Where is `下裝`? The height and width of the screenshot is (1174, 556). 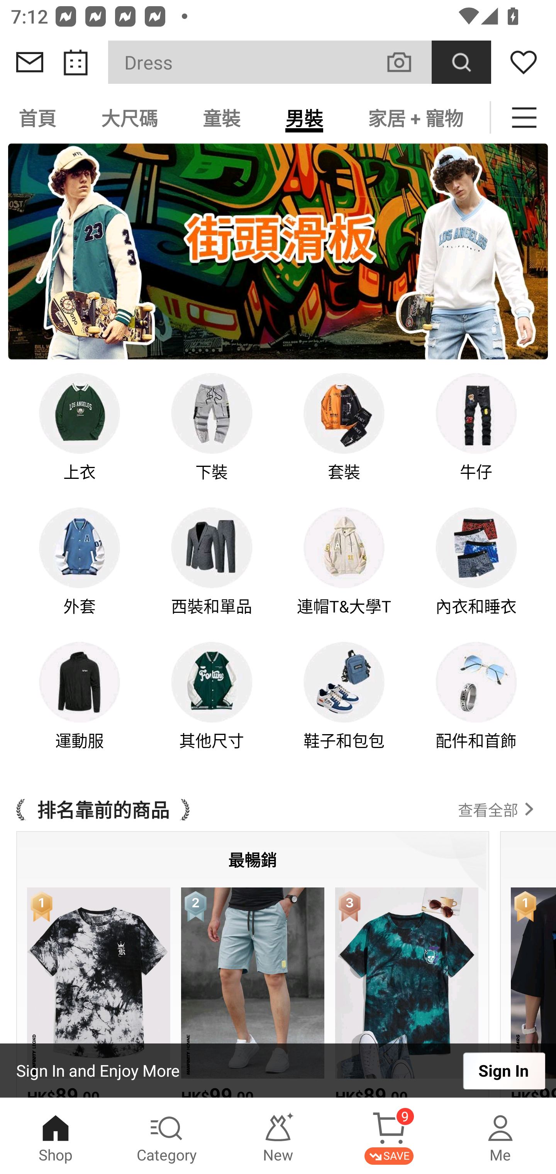 下裝 is located at coordinates (212, 438).